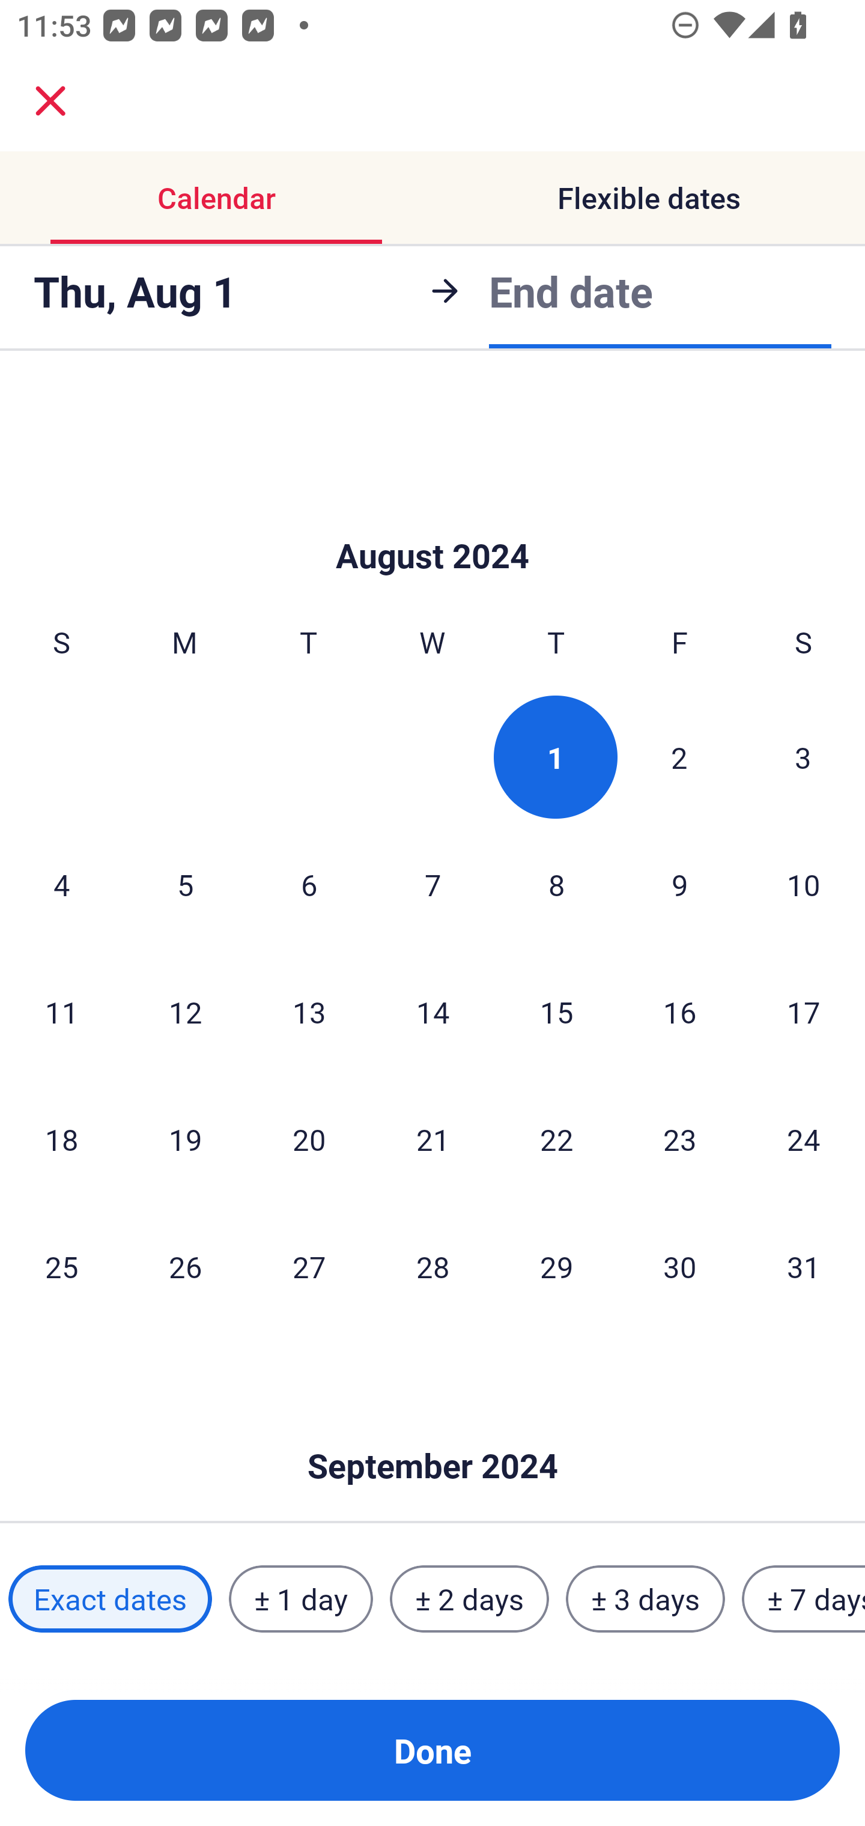  I want to click on 16 Friday, August 16, 2024, so click(680, 1012).